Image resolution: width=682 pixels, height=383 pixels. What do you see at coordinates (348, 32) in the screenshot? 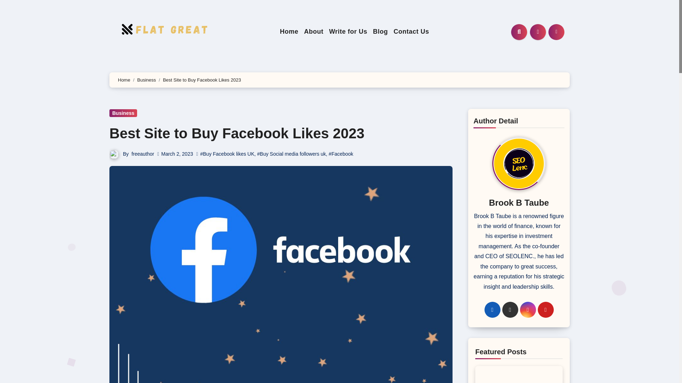
I see `Write for Us` at bounding box center [348, 32].